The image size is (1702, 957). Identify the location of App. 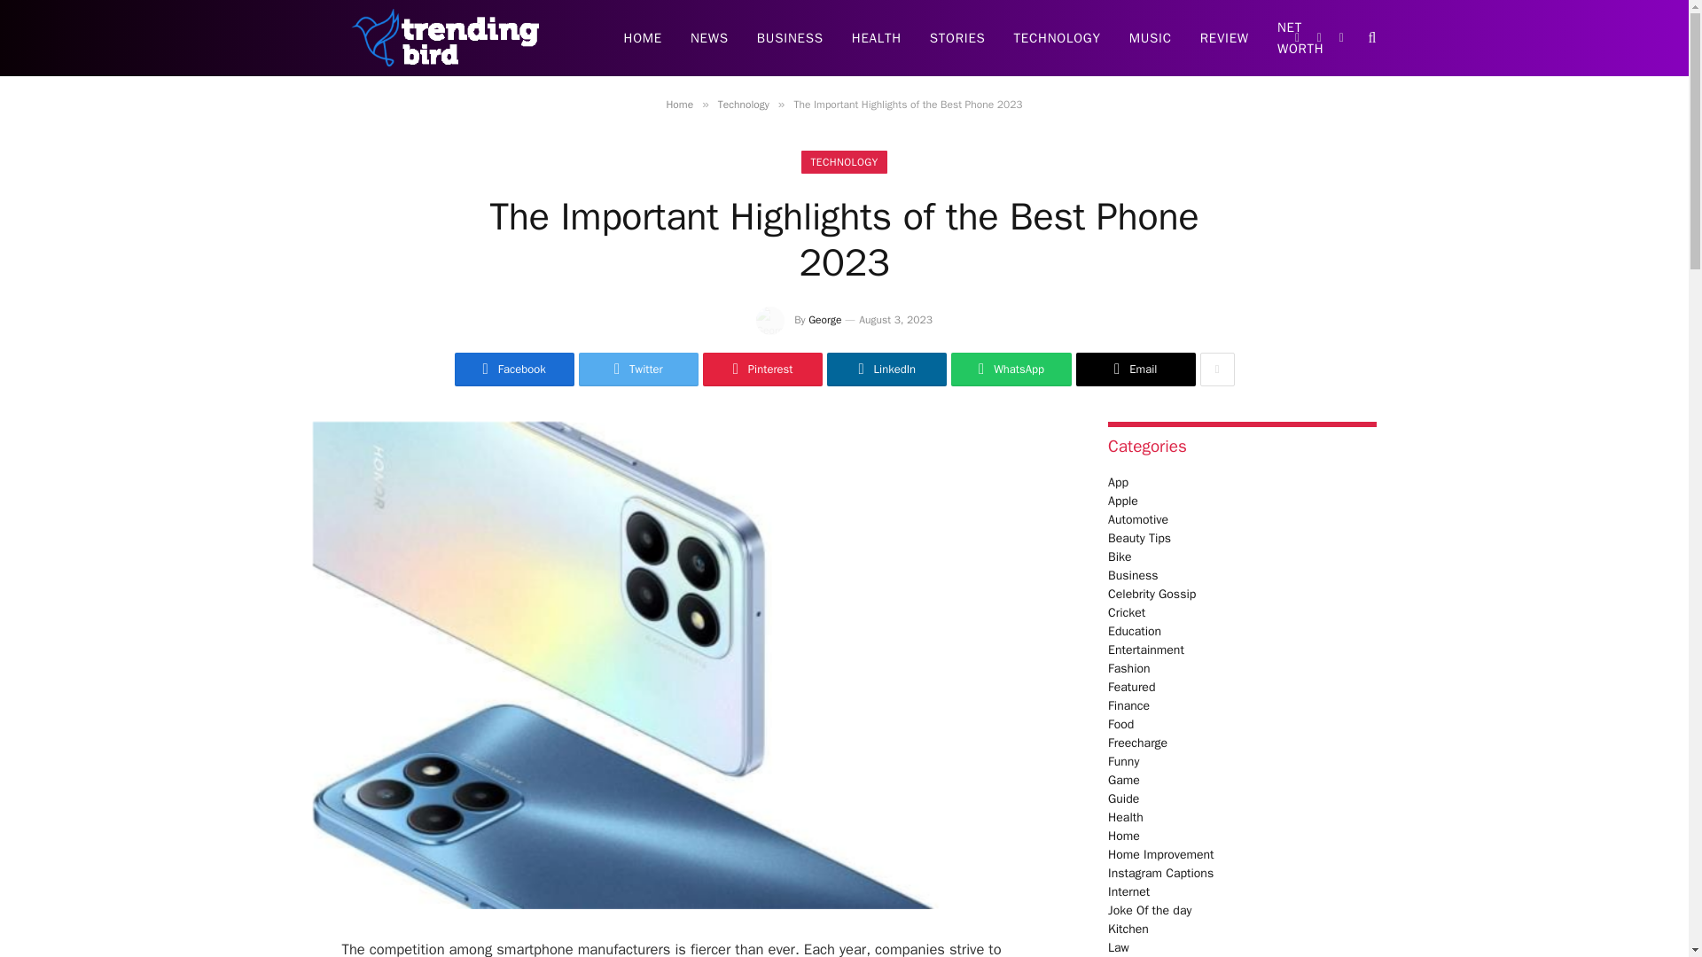
(1117, 482).